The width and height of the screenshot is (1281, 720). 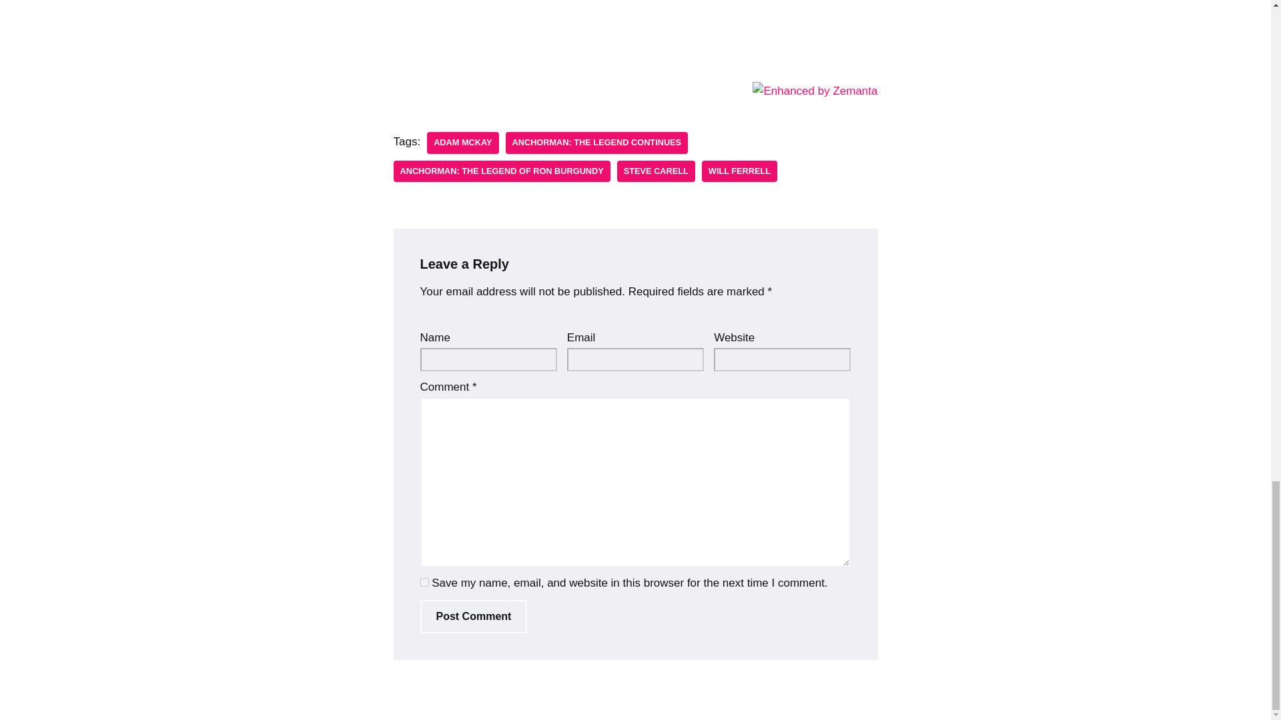 I want to click on Anchorman: The Legend Continues, so click(x=597, y=143).